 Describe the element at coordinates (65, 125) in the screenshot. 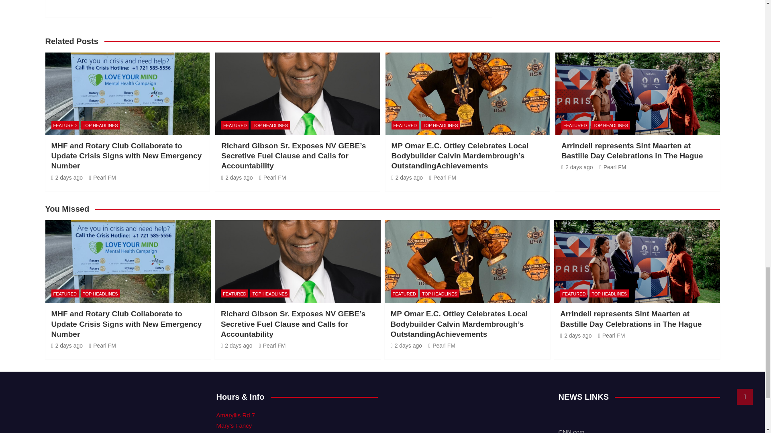

I see `FEATURED` at that location.